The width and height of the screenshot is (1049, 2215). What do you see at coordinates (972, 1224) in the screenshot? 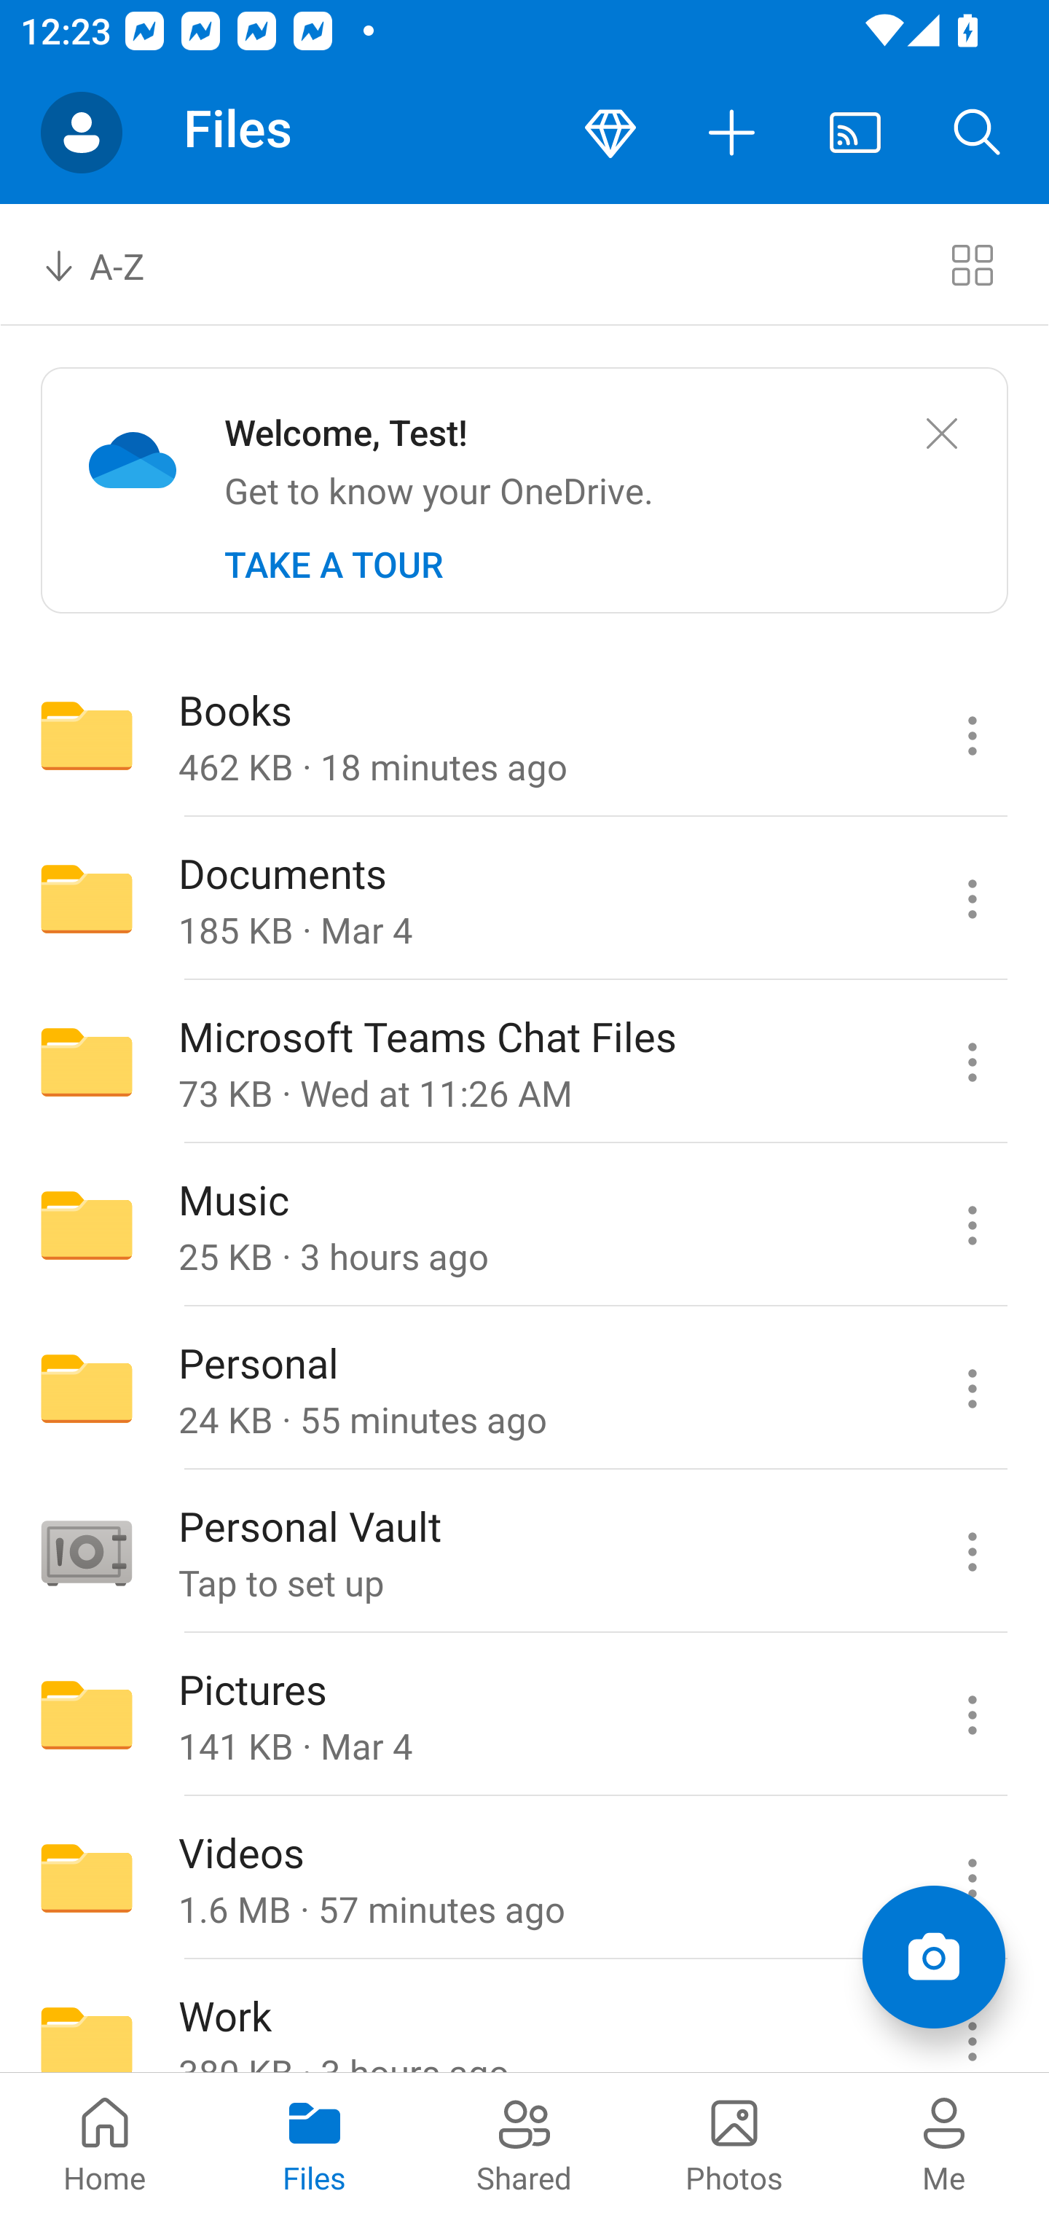
I see `Music commands` at bounding box center [972, 1224].